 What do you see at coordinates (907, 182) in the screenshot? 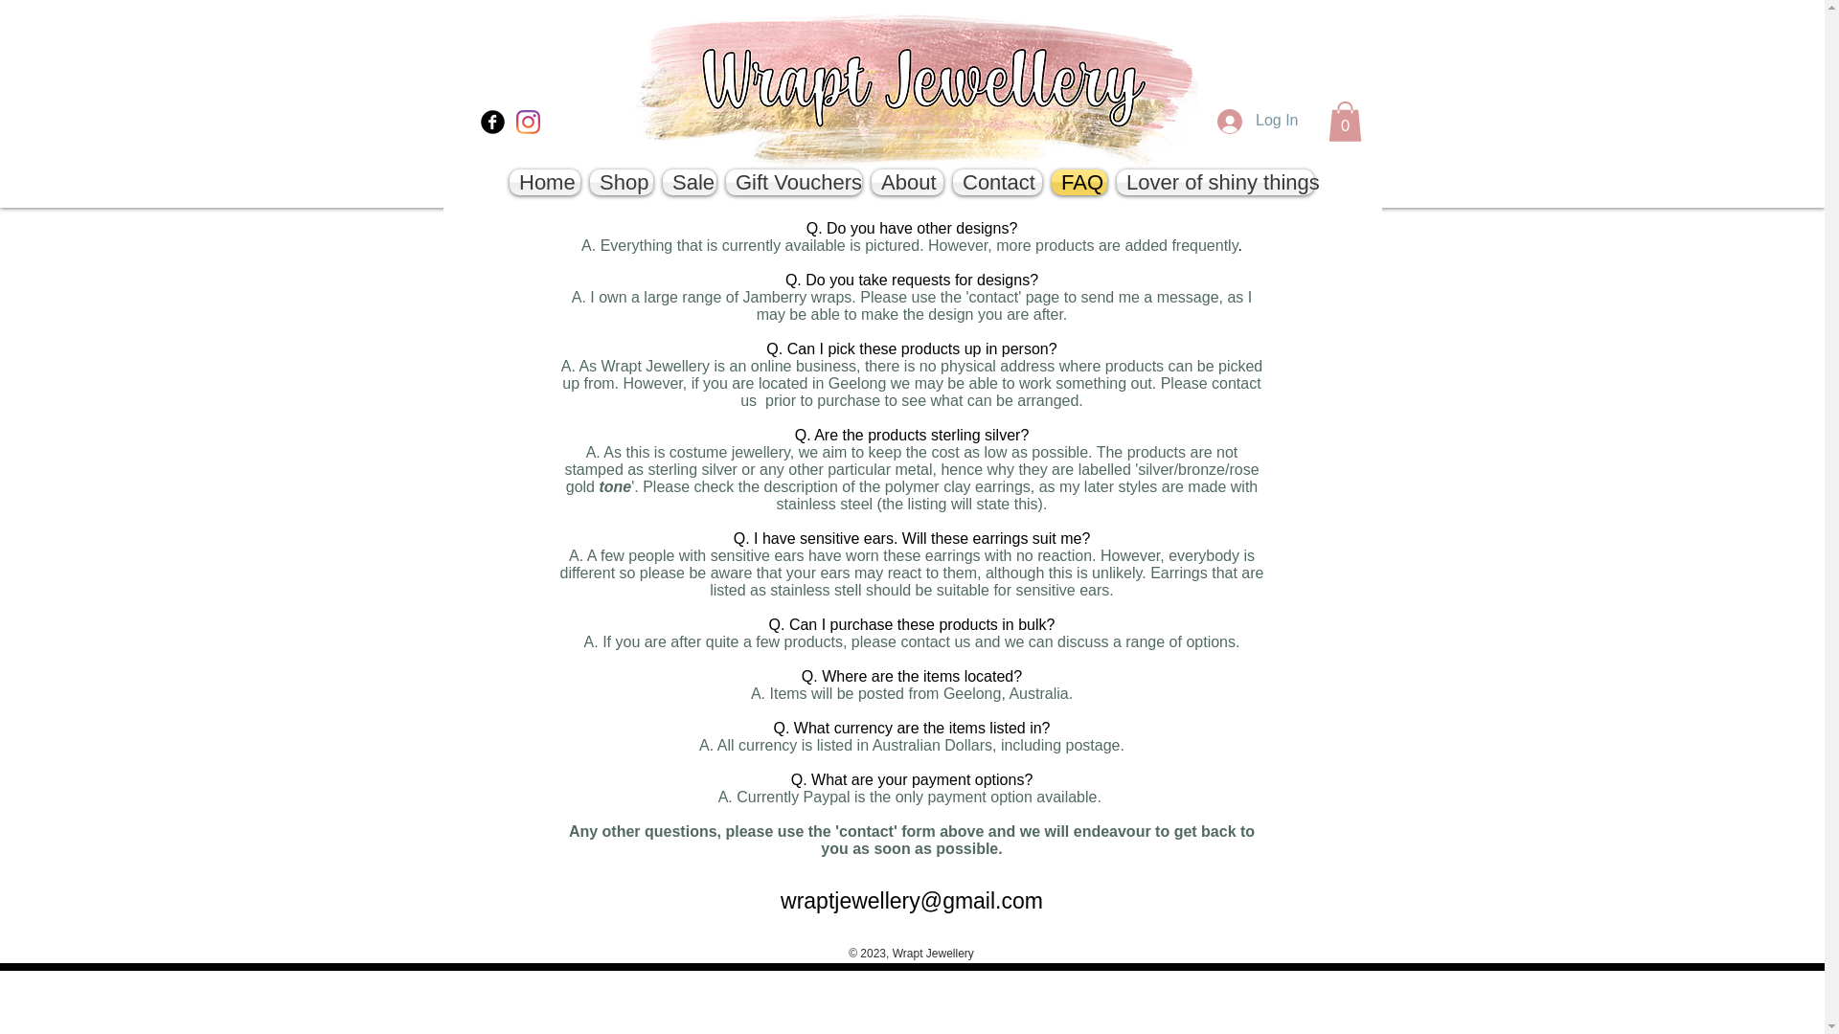
I see `About` at bounding box center [907, 182].